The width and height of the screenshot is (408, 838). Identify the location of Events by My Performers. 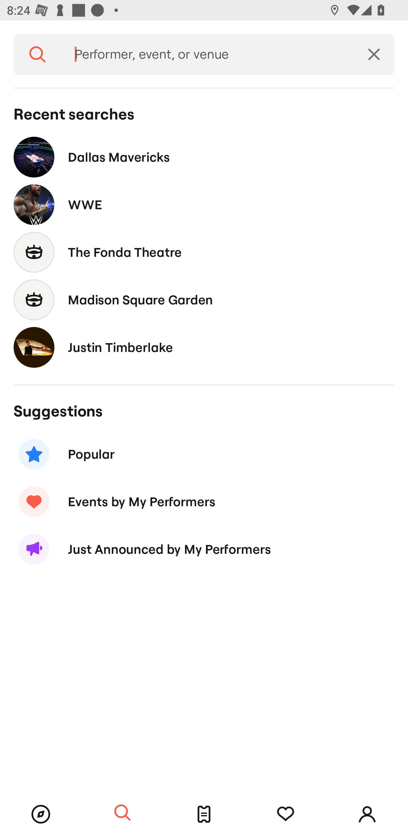
(204, 501).